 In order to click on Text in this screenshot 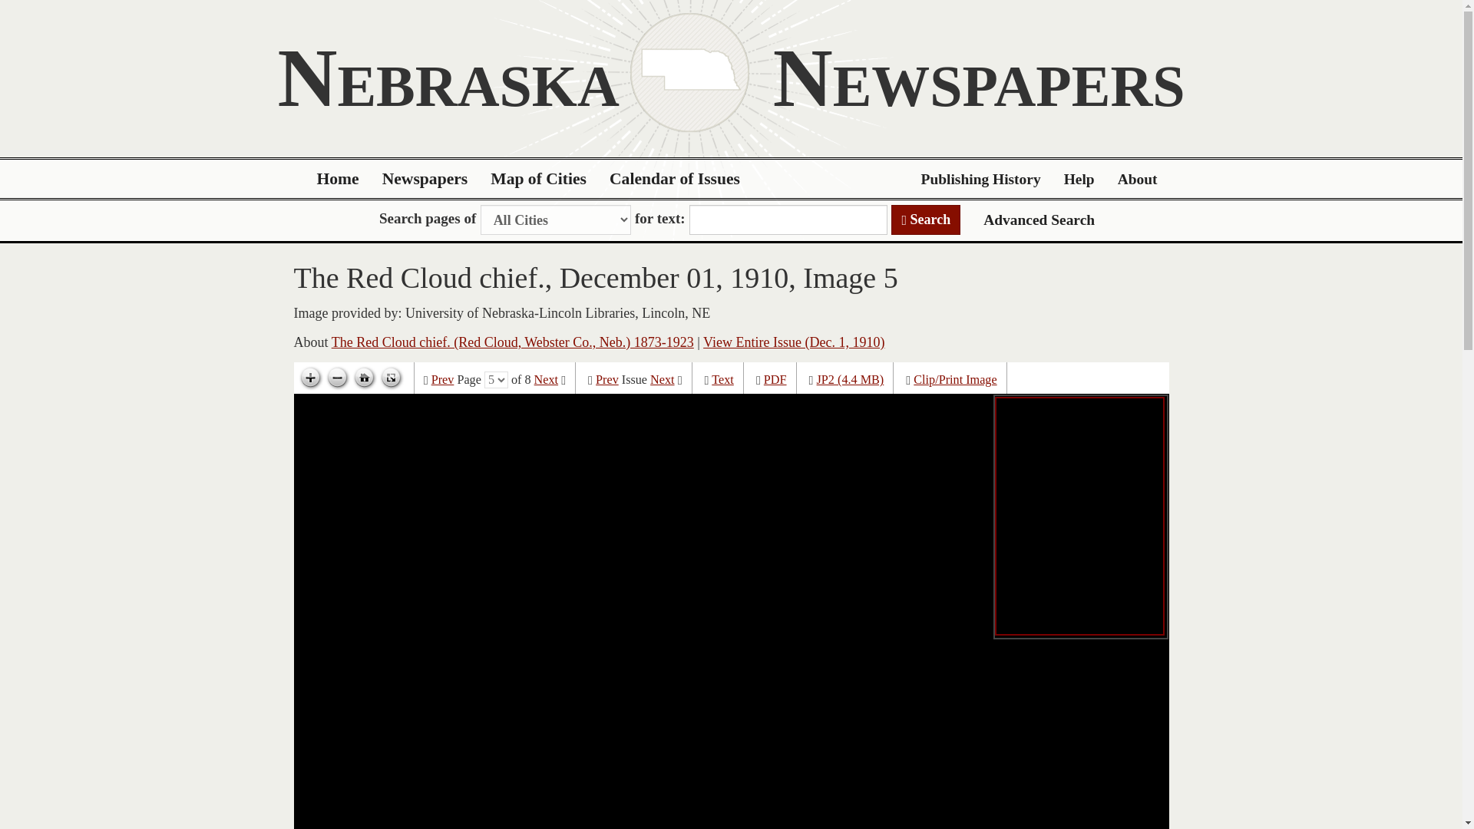, I will do `click(723, 380)`.